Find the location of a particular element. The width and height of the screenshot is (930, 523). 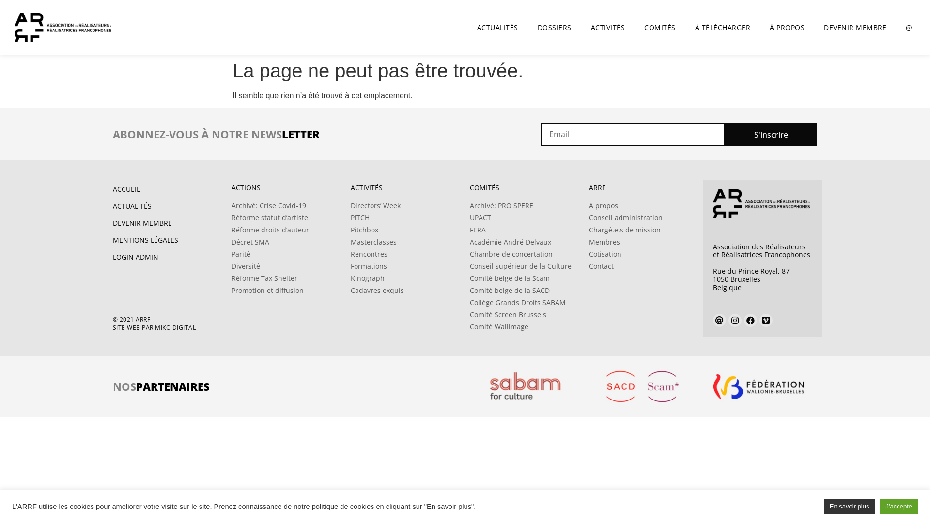

Conseil administration is located at coordinates (644, 218).